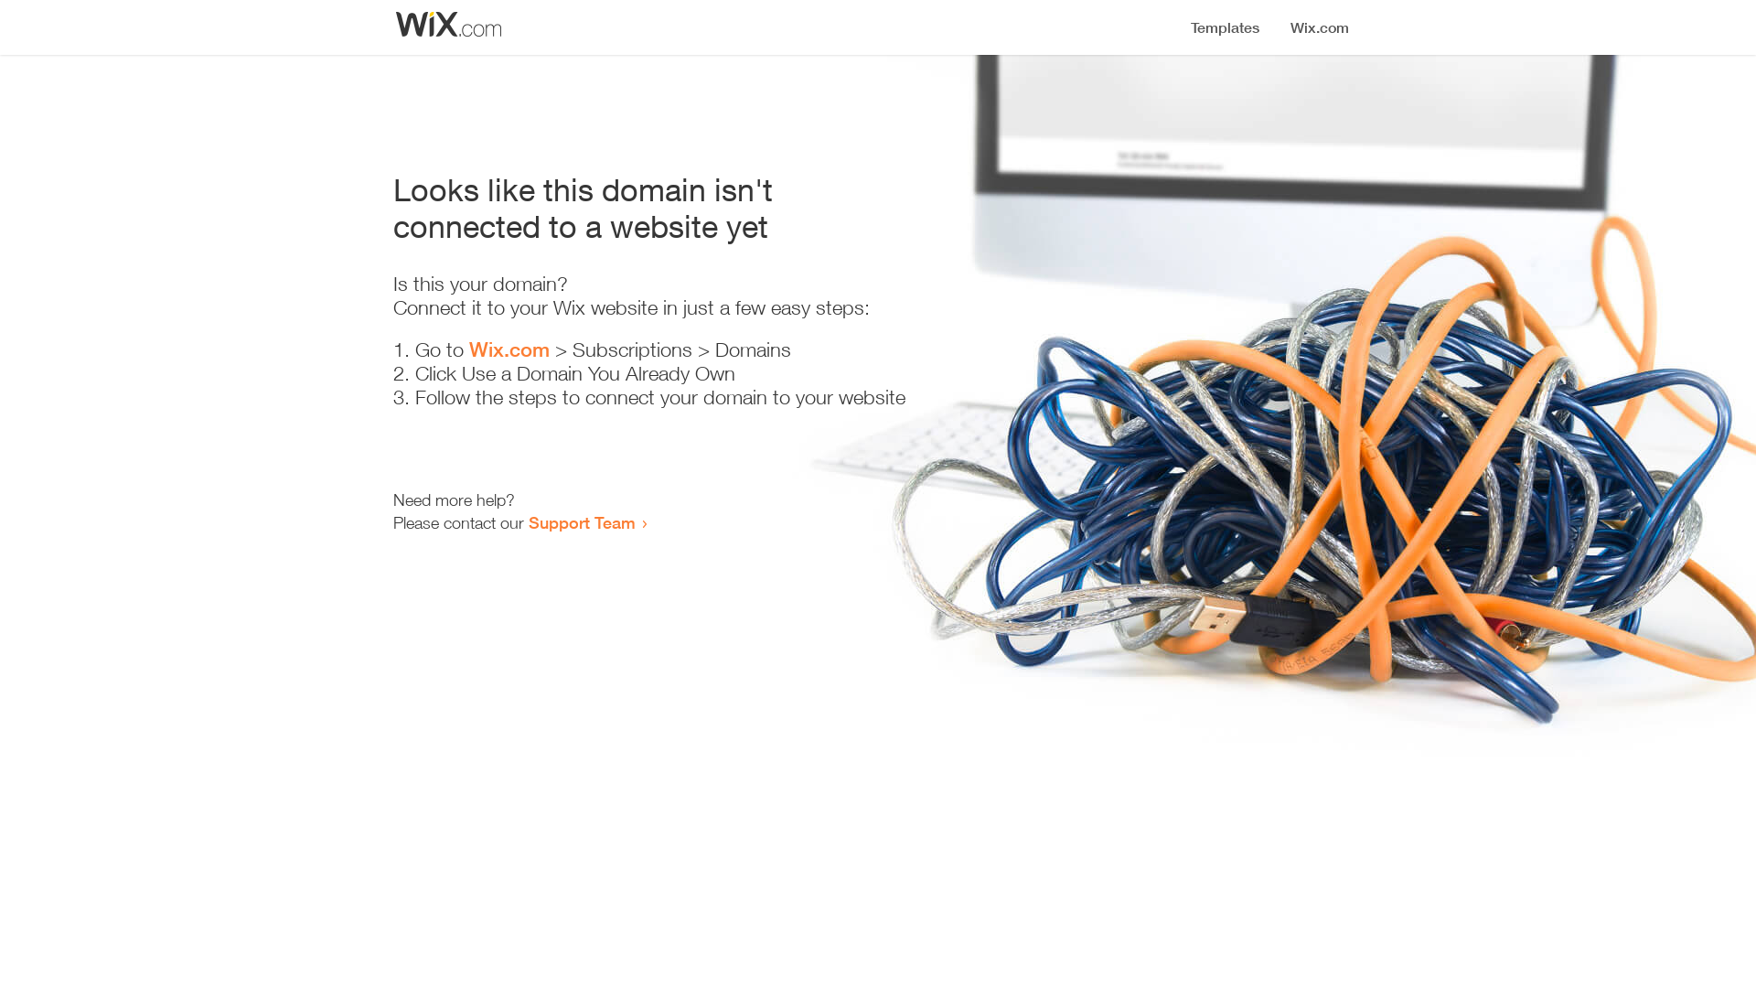 The image size is (1756, 988). What do you see at coordinates (582, 522) in the screenshot?
I see `Support Team` at bounding box center [582, 522].